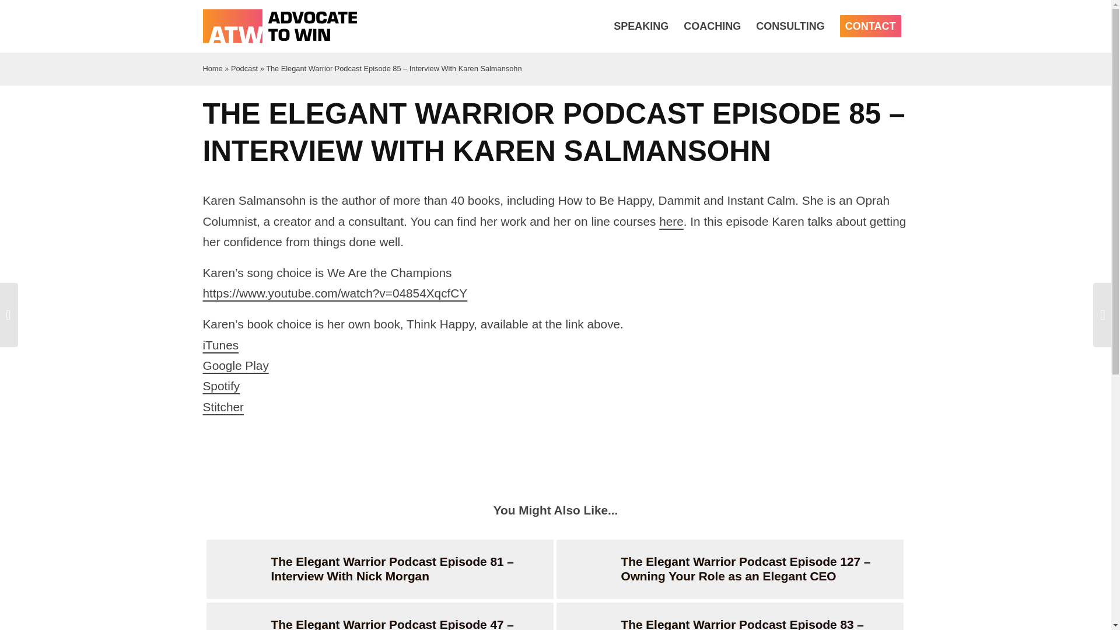 This screenshot has height=630, width=1120. Describe the element at coordinates (870, 26) in the screenshot. I see `CONTACT` at that location.